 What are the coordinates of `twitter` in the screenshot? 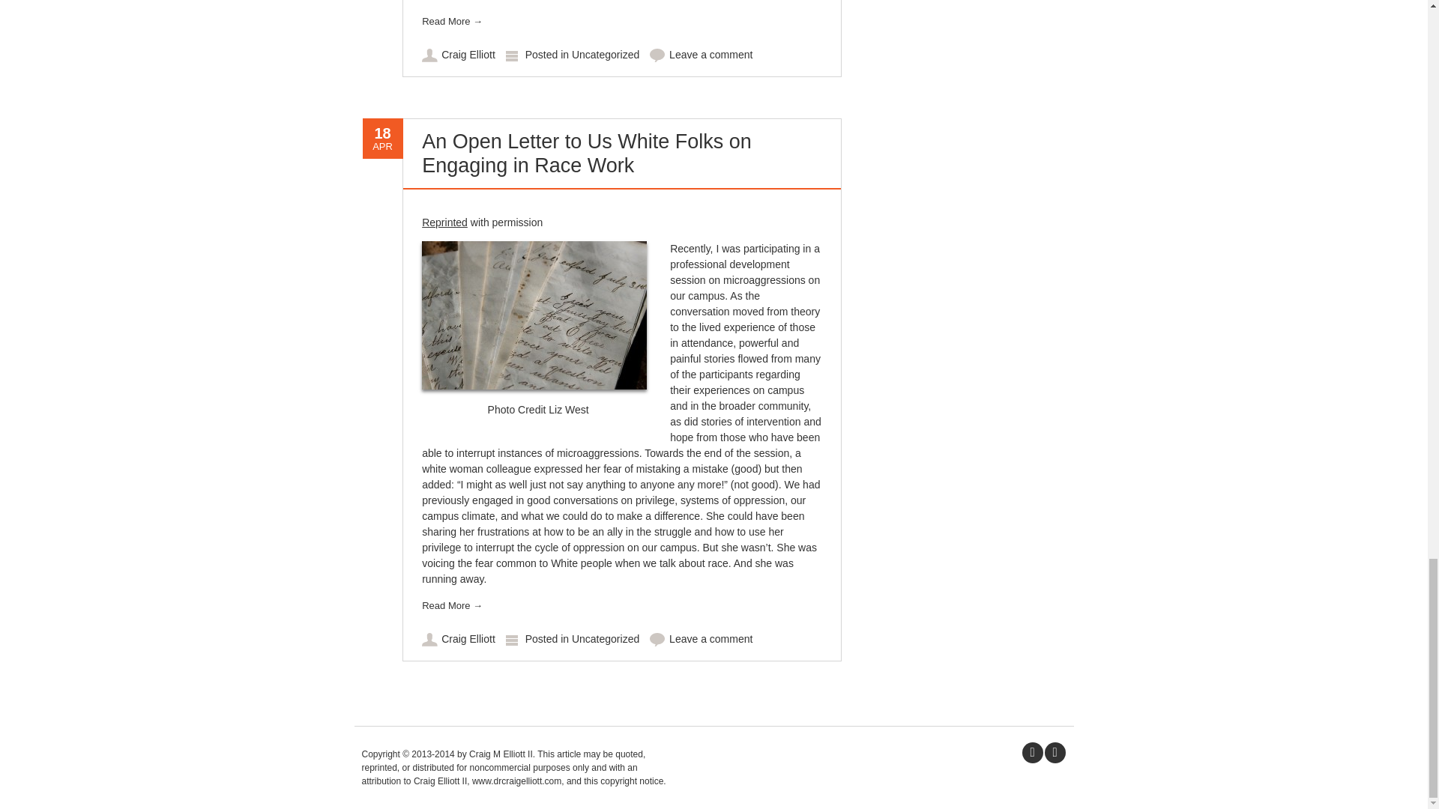 It's located at (1031, 752).